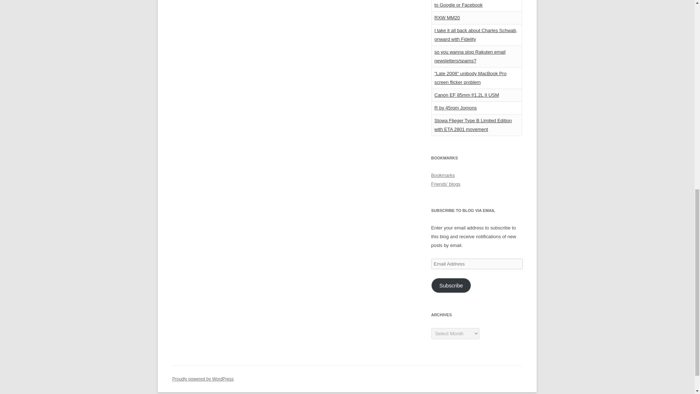 This screenshot has height=394, width=700. I want to click on RXW MM20, so click(447, 18).